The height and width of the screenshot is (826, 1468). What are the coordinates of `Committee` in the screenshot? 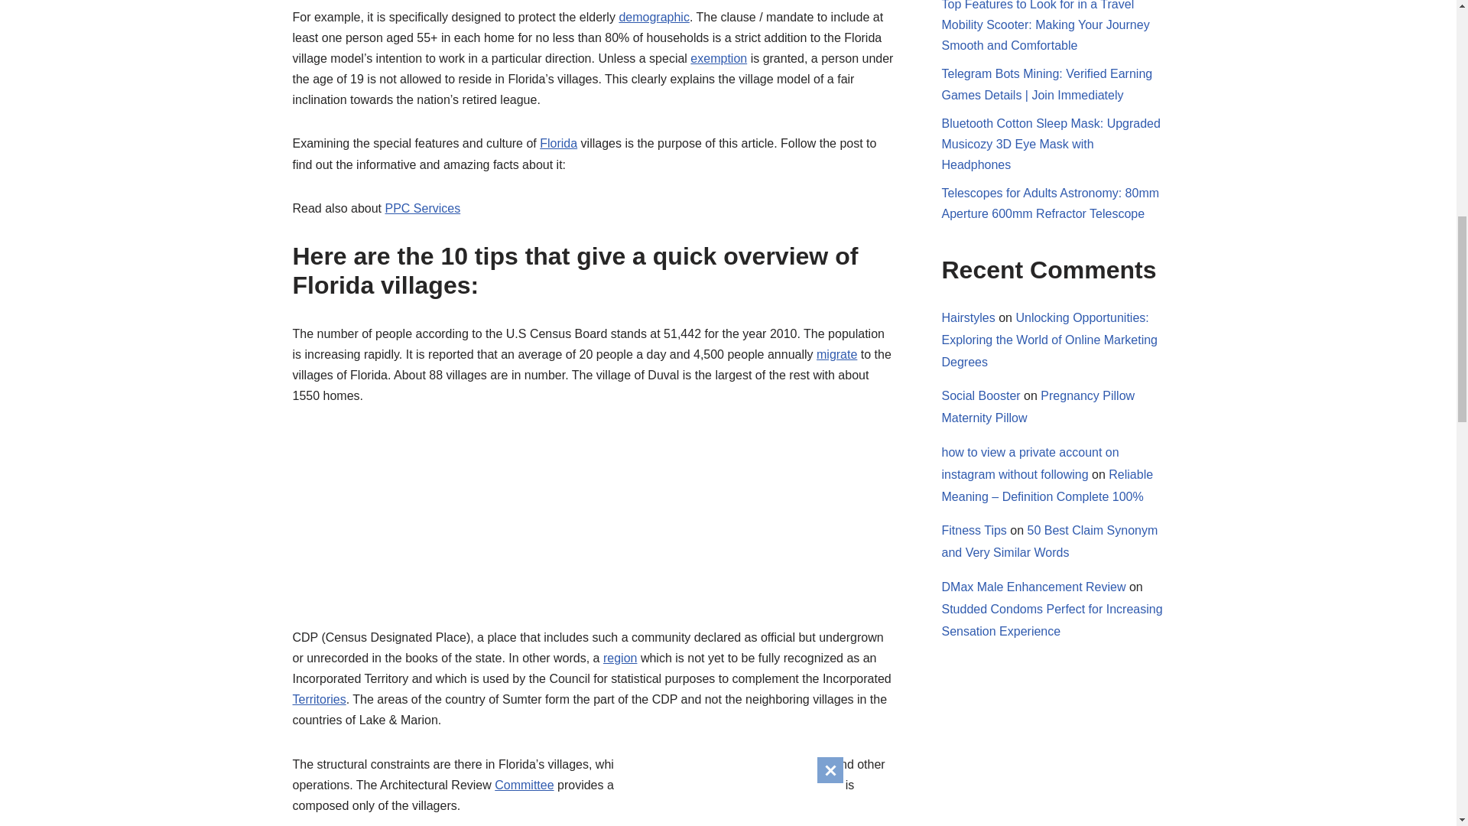 It's located at (524, 785).